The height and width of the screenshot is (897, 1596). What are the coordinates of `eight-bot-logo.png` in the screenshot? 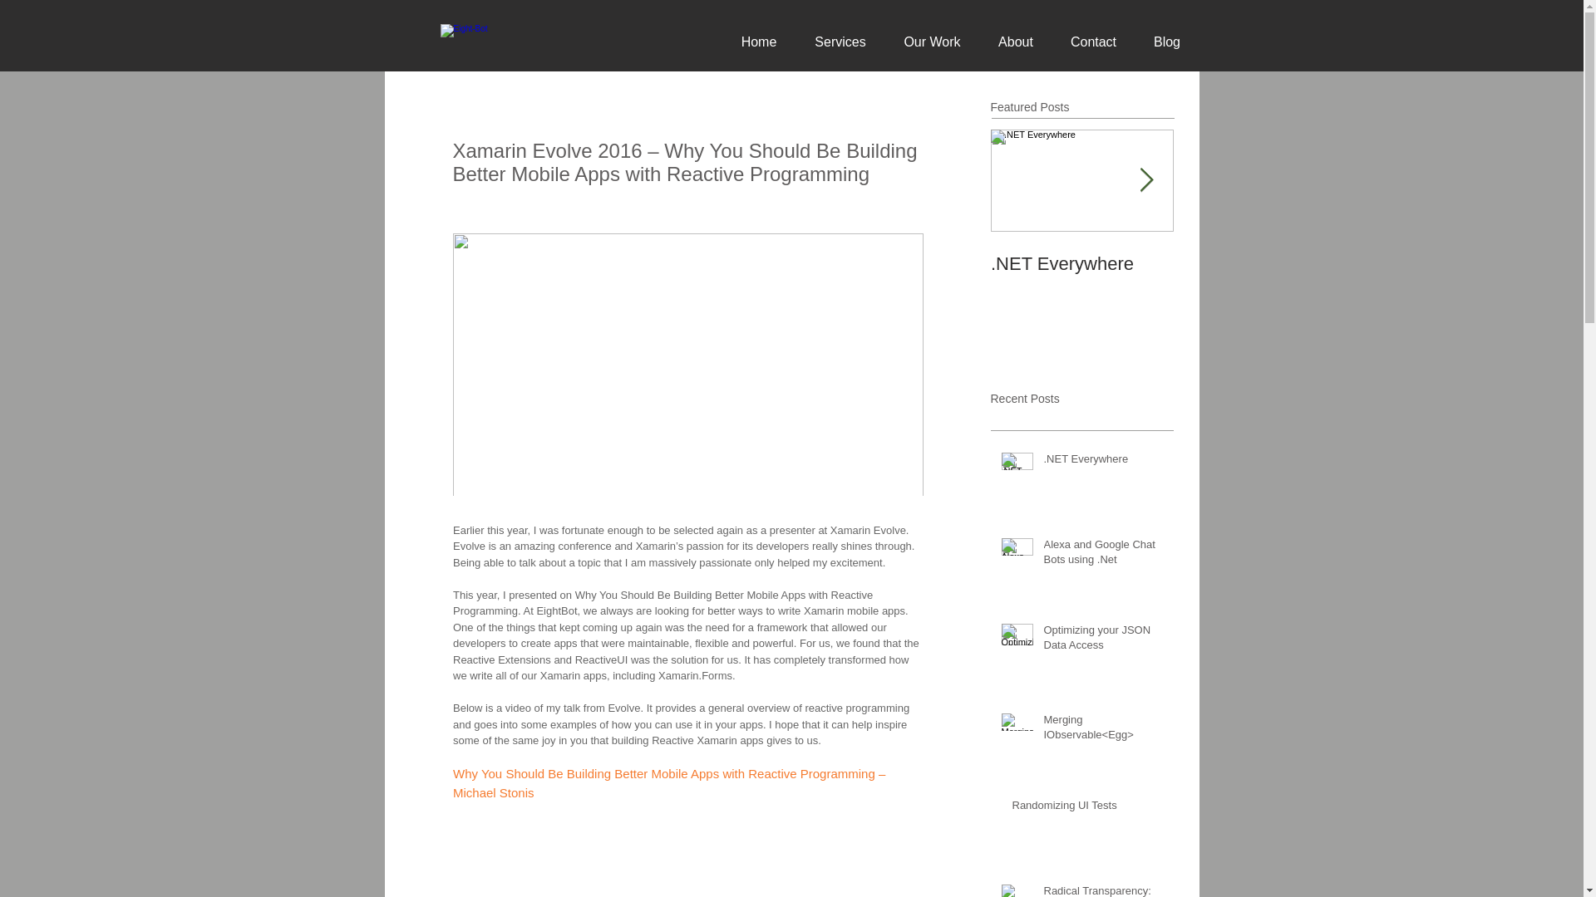 It's located at (539, 42).